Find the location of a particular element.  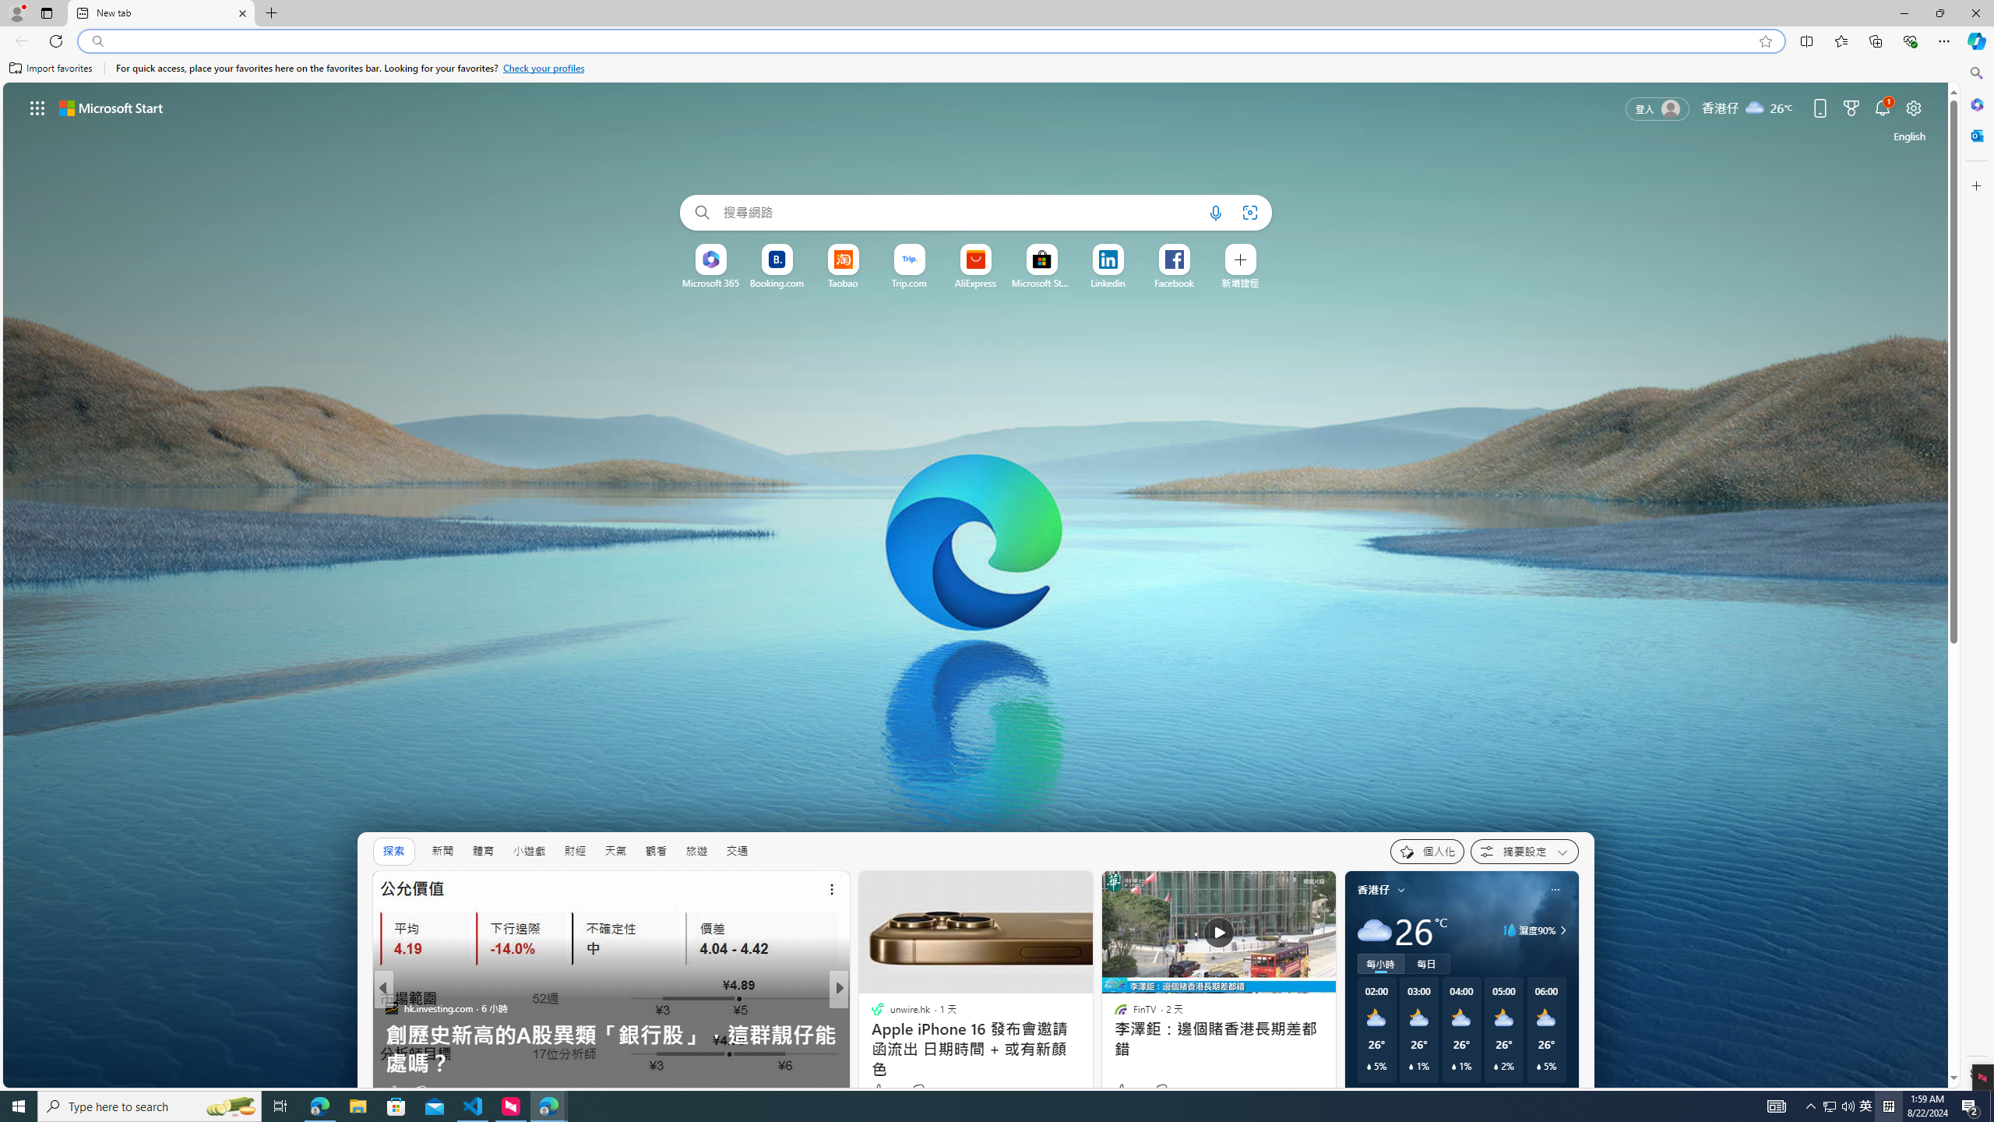

Search icon is located at coordinates (97, 41).